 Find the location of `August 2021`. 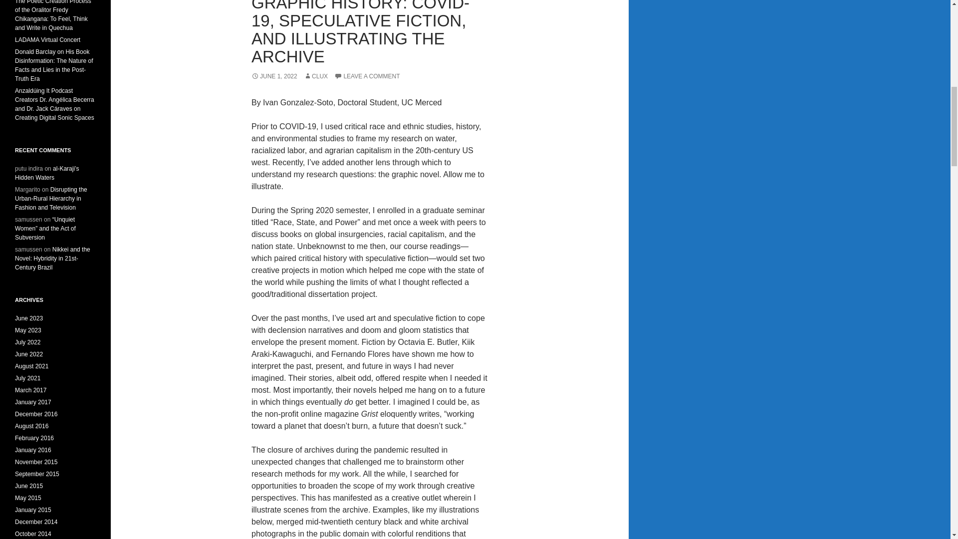

August 2021 is located at coordinates (32, 366).